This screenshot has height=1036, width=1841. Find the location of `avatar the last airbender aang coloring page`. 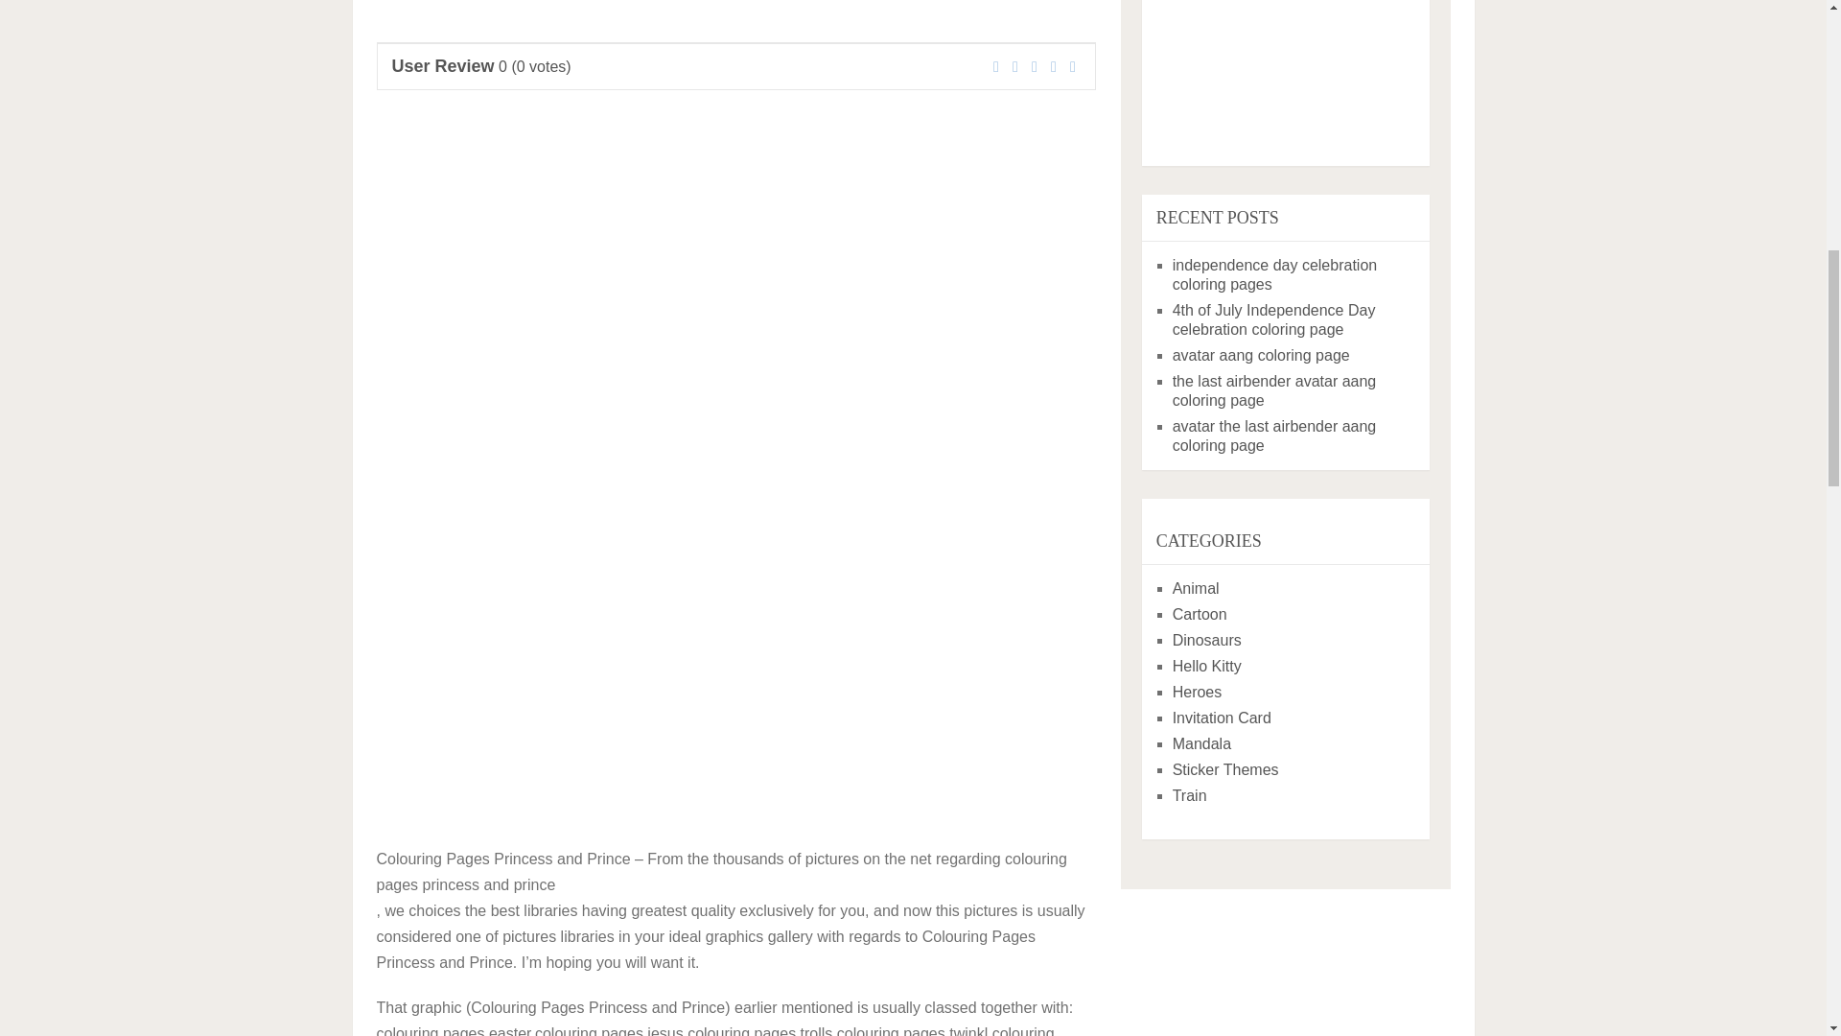

avatar the last airbender aang coloring page is located at coordinates (1275, 436).